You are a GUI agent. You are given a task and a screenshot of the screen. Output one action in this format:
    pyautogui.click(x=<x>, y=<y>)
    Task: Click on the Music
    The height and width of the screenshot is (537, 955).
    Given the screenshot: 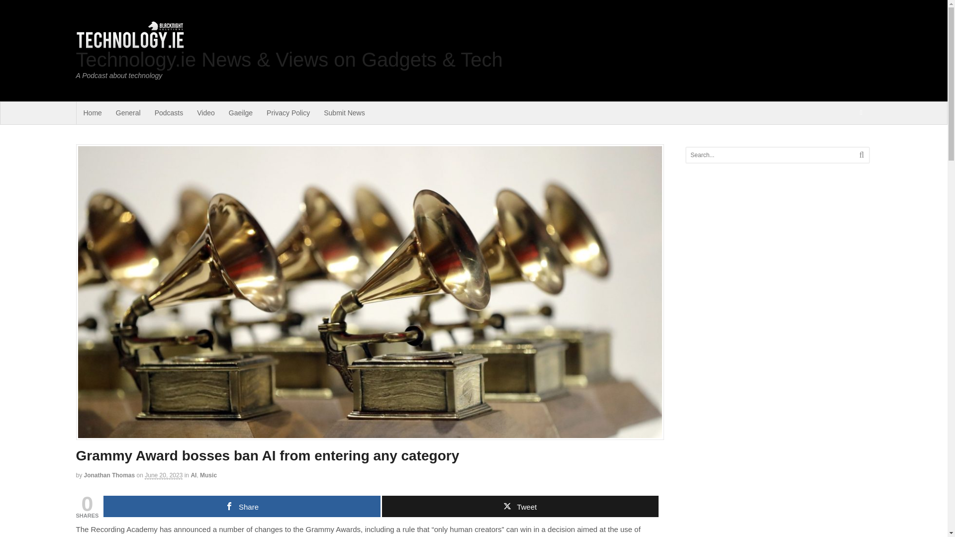 What is the action you would take?
    pyautogui.click(x=208, y=475)
    